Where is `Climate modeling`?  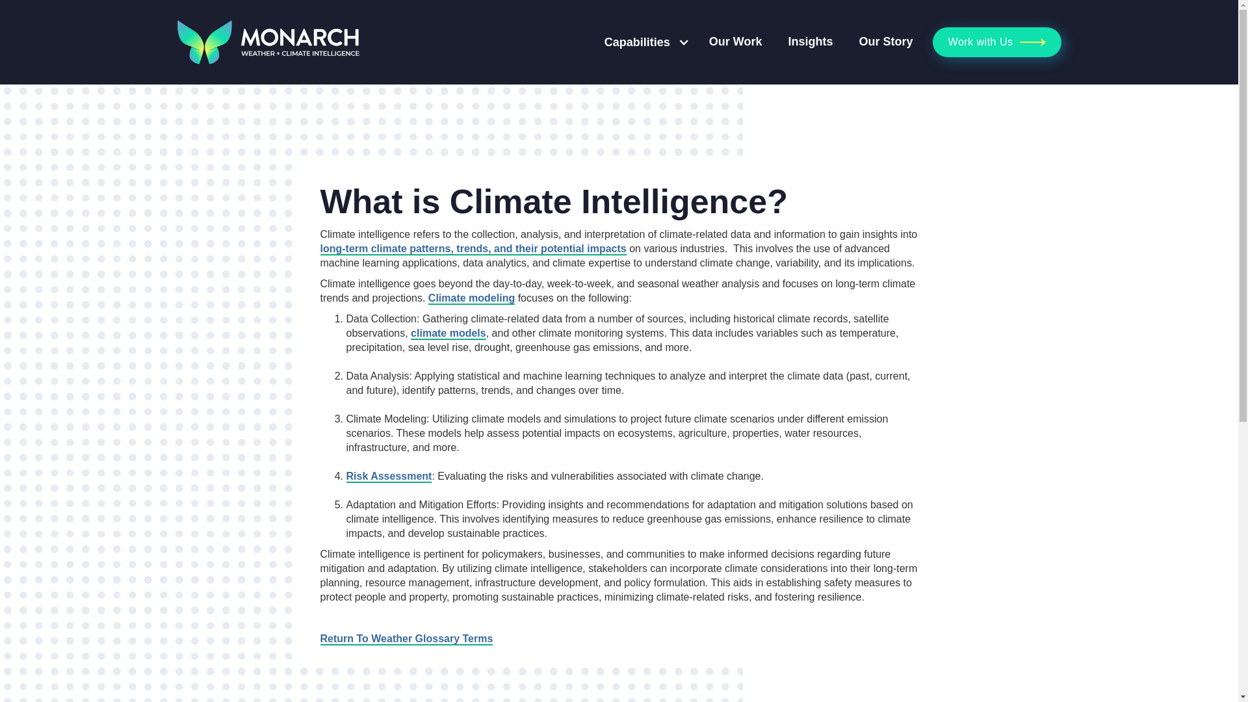
Climate modeling is located at coordinates (471, 298).